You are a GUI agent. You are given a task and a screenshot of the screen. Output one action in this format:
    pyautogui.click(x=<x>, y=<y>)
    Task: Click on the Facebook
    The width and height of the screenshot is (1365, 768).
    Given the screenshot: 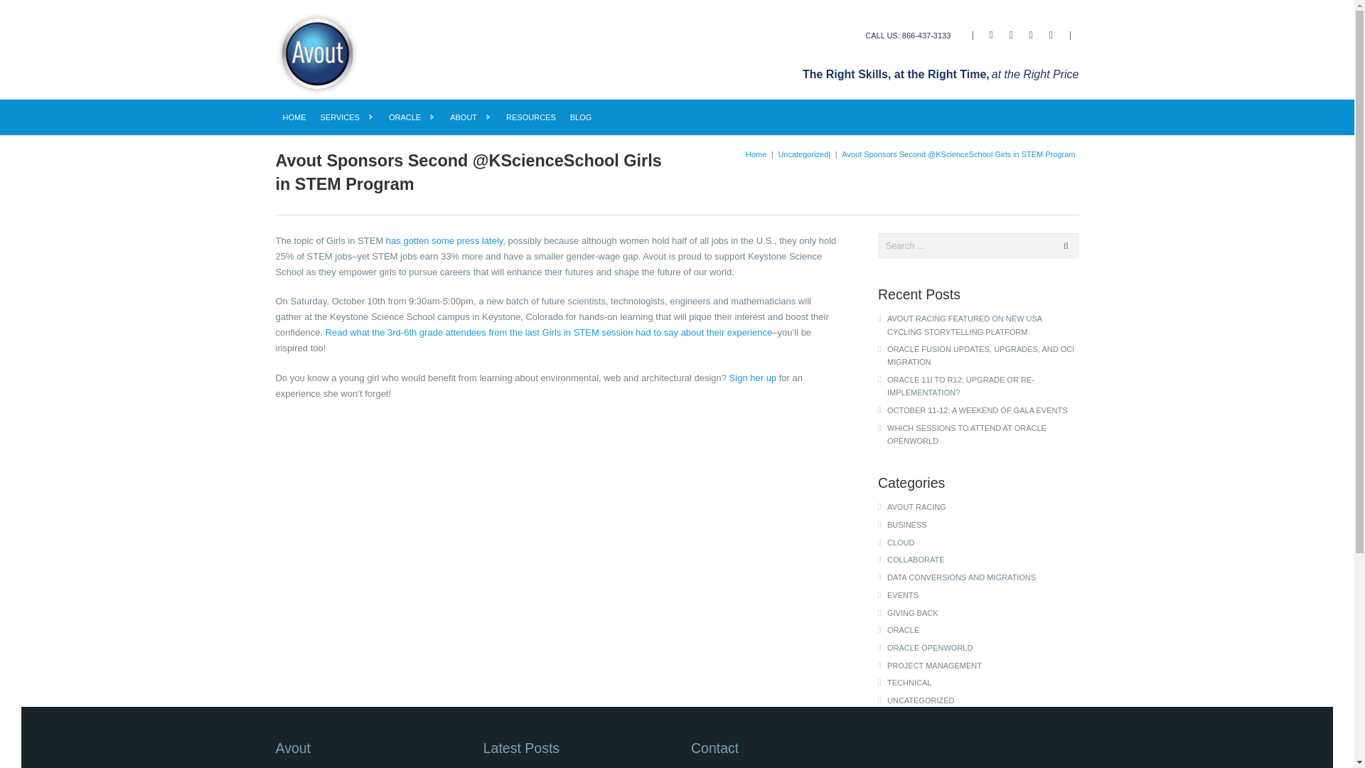 What is the action you would take?
    pyautogui.click(x=991, y=35)
    